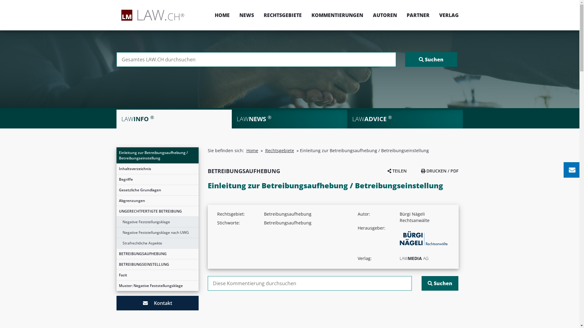  Describe the element at coordinates (157, 222) in the screenshot. I see `Negative Feststellungsklage` at that location.